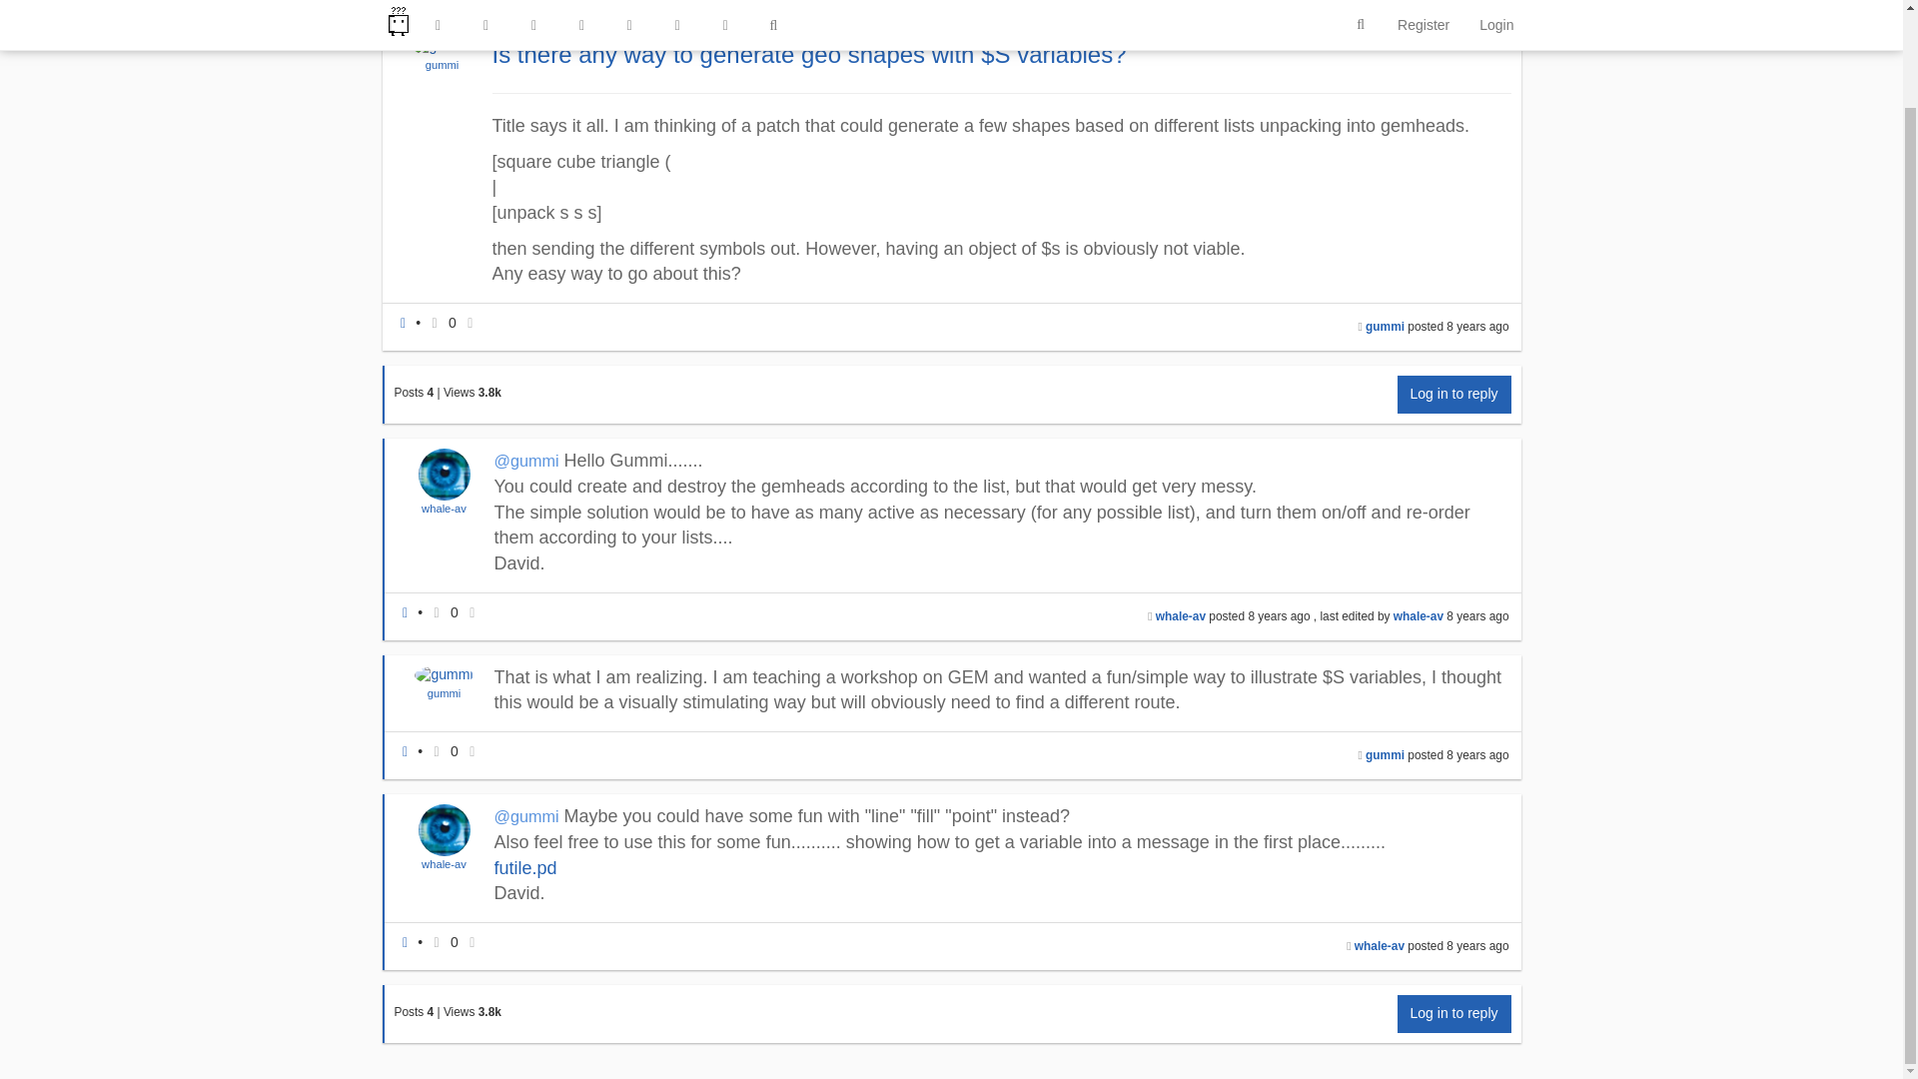 The image size is (1918, 1079). Describe the element at coordinates (1385, 326) in the screenshot. I see `gummi` at that location.